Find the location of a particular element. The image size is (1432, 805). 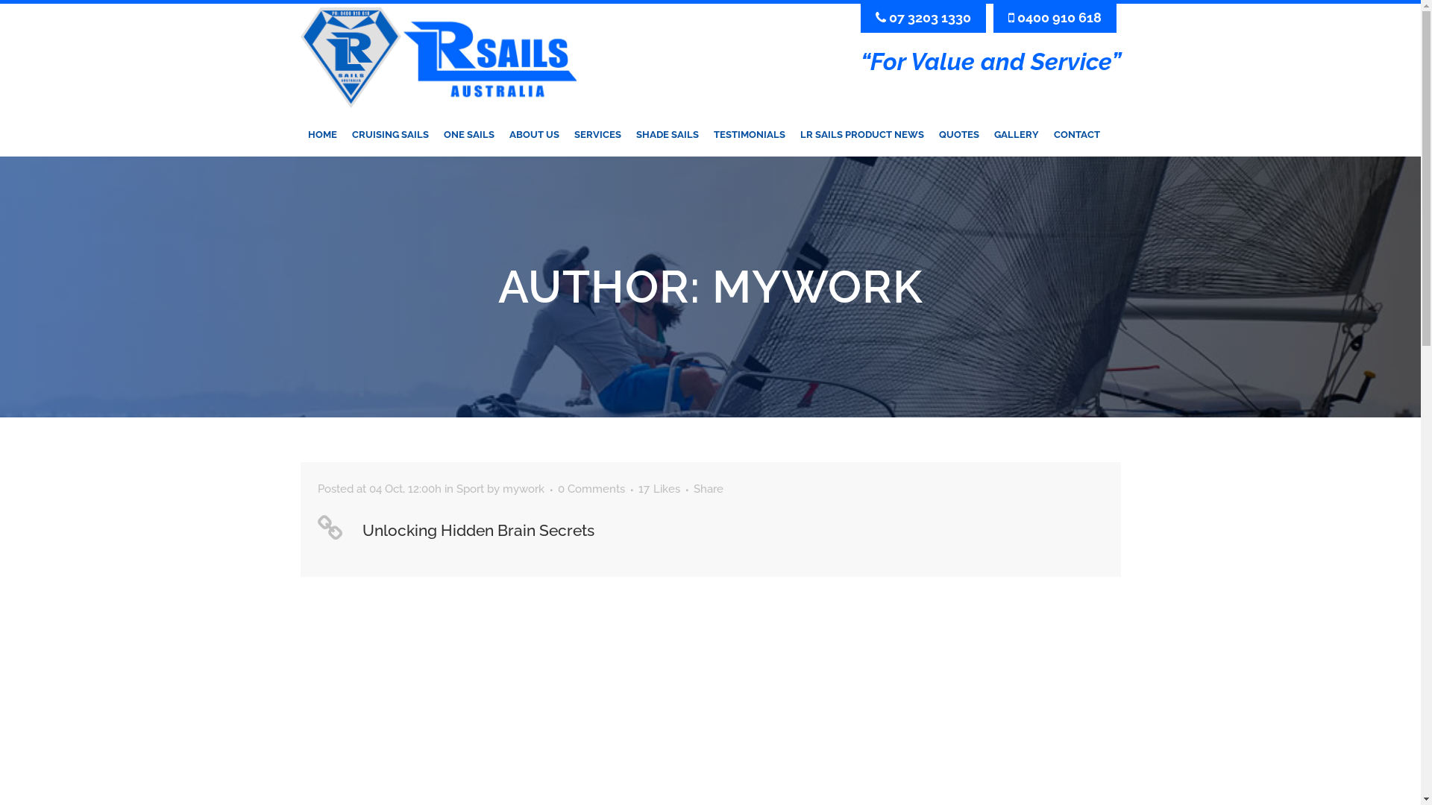

Share is located at coordinates (709, 489).